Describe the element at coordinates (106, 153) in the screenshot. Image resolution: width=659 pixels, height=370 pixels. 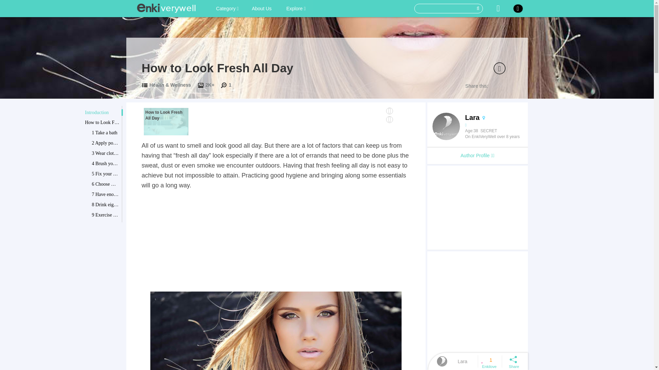
I see `3 Wear clothes made of cotton fabrics` at that location.